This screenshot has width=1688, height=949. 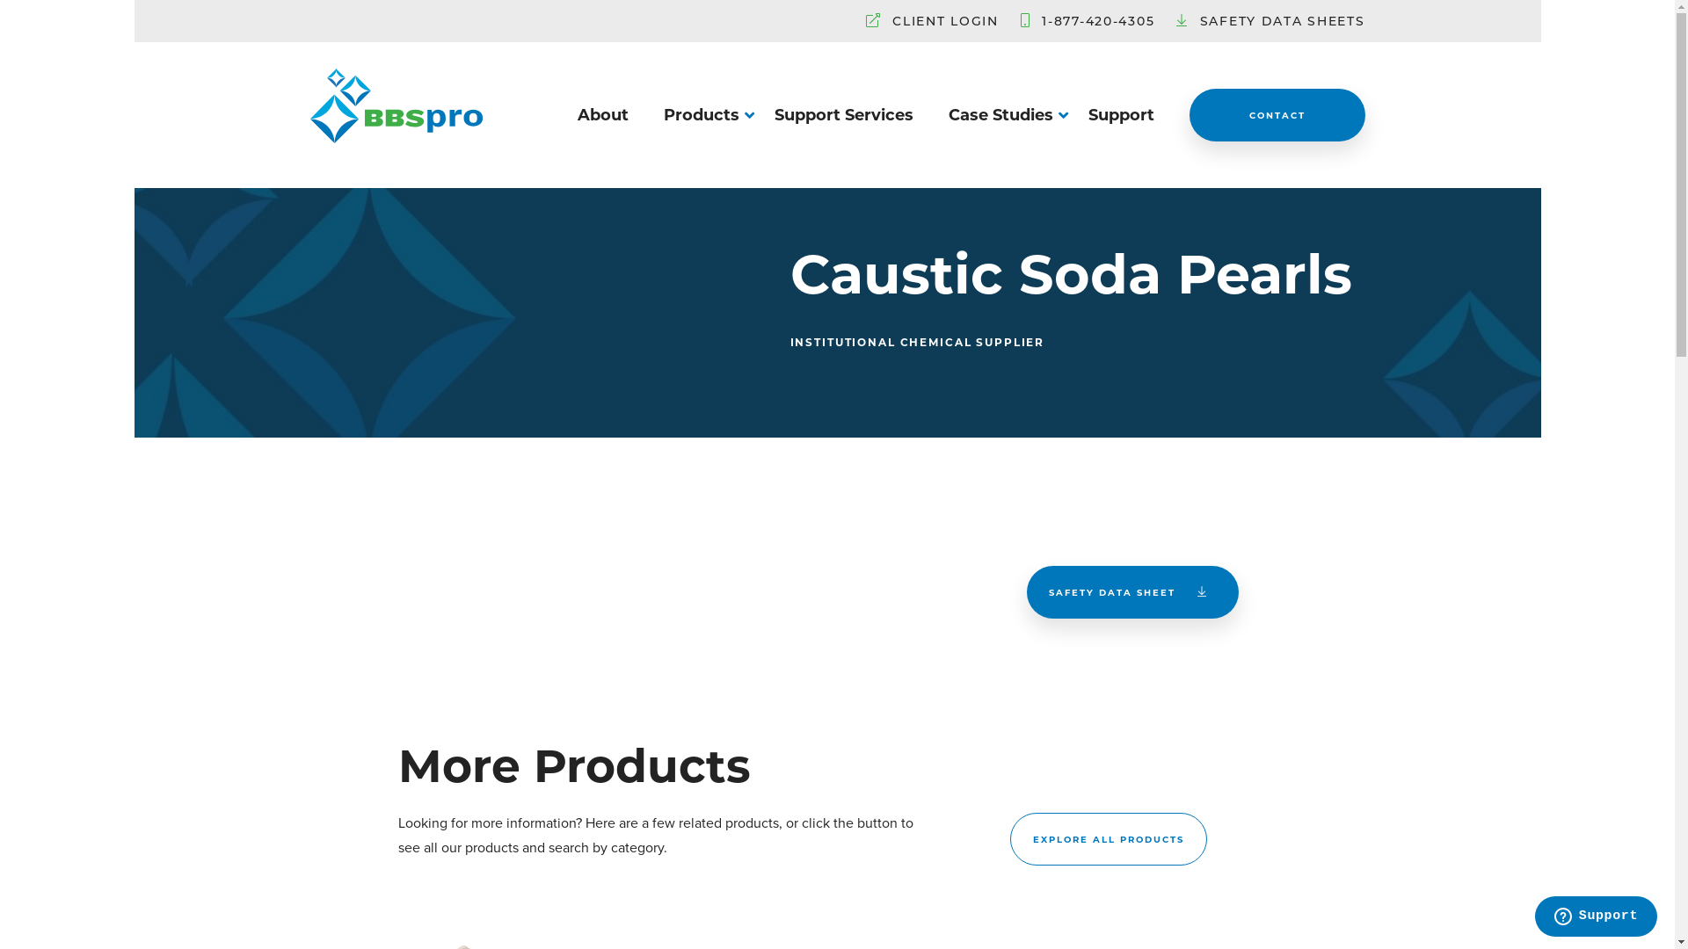 What do you see at coordinates (1596, 918) in the screenshot?
I see `Opens a widget where you can find more information` at bounding box center [1596, 918].